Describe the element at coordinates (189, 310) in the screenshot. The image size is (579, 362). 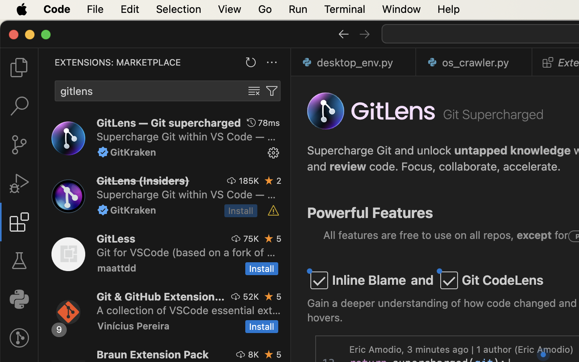
I see `A collection of VSCode essential extensions to work with Git and GitHub.` at that location.